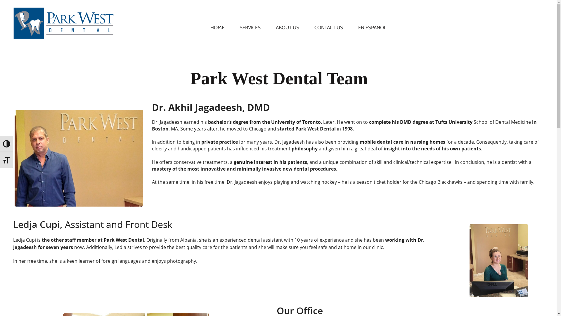 This screenshot has width=561, height=316. What do you see at coordinates (64, 23) in the screenshot?
I see `Home` at bounding box center [64, 23].